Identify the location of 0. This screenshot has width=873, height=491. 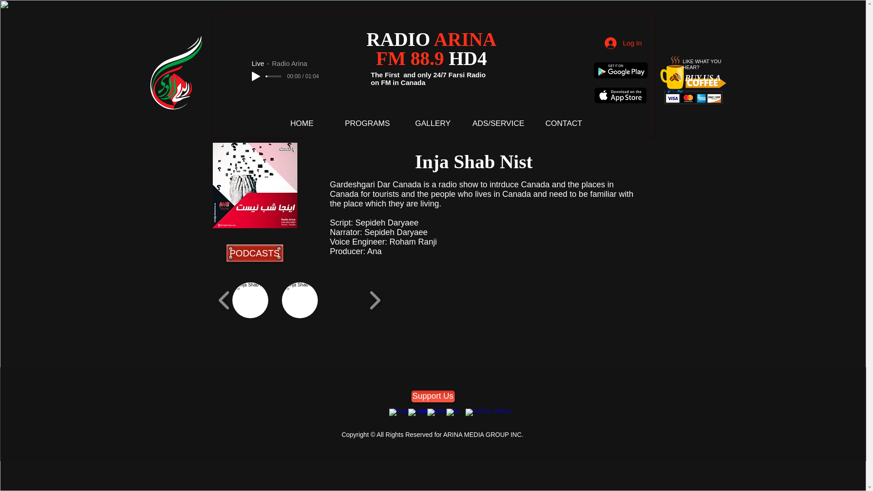
(274, 76).